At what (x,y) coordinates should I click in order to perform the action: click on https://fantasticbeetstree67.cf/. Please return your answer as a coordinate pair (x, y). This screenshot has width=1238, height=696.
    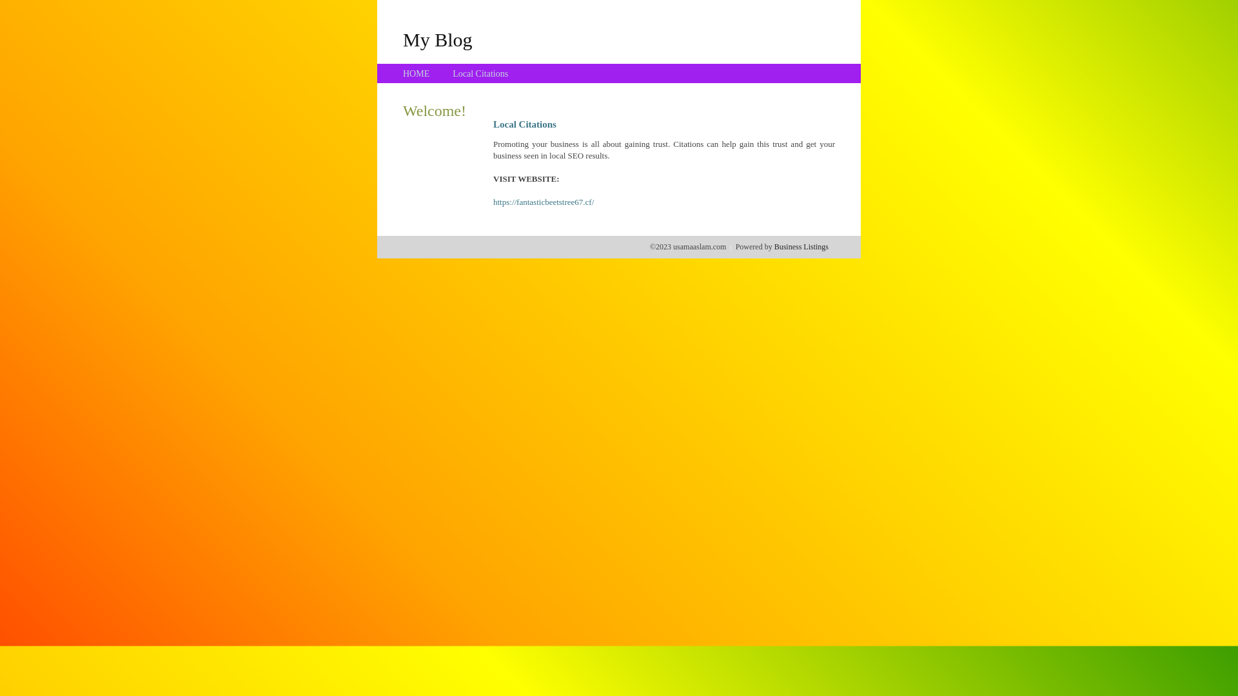
    Looking at the image, I should click on (544, 202).